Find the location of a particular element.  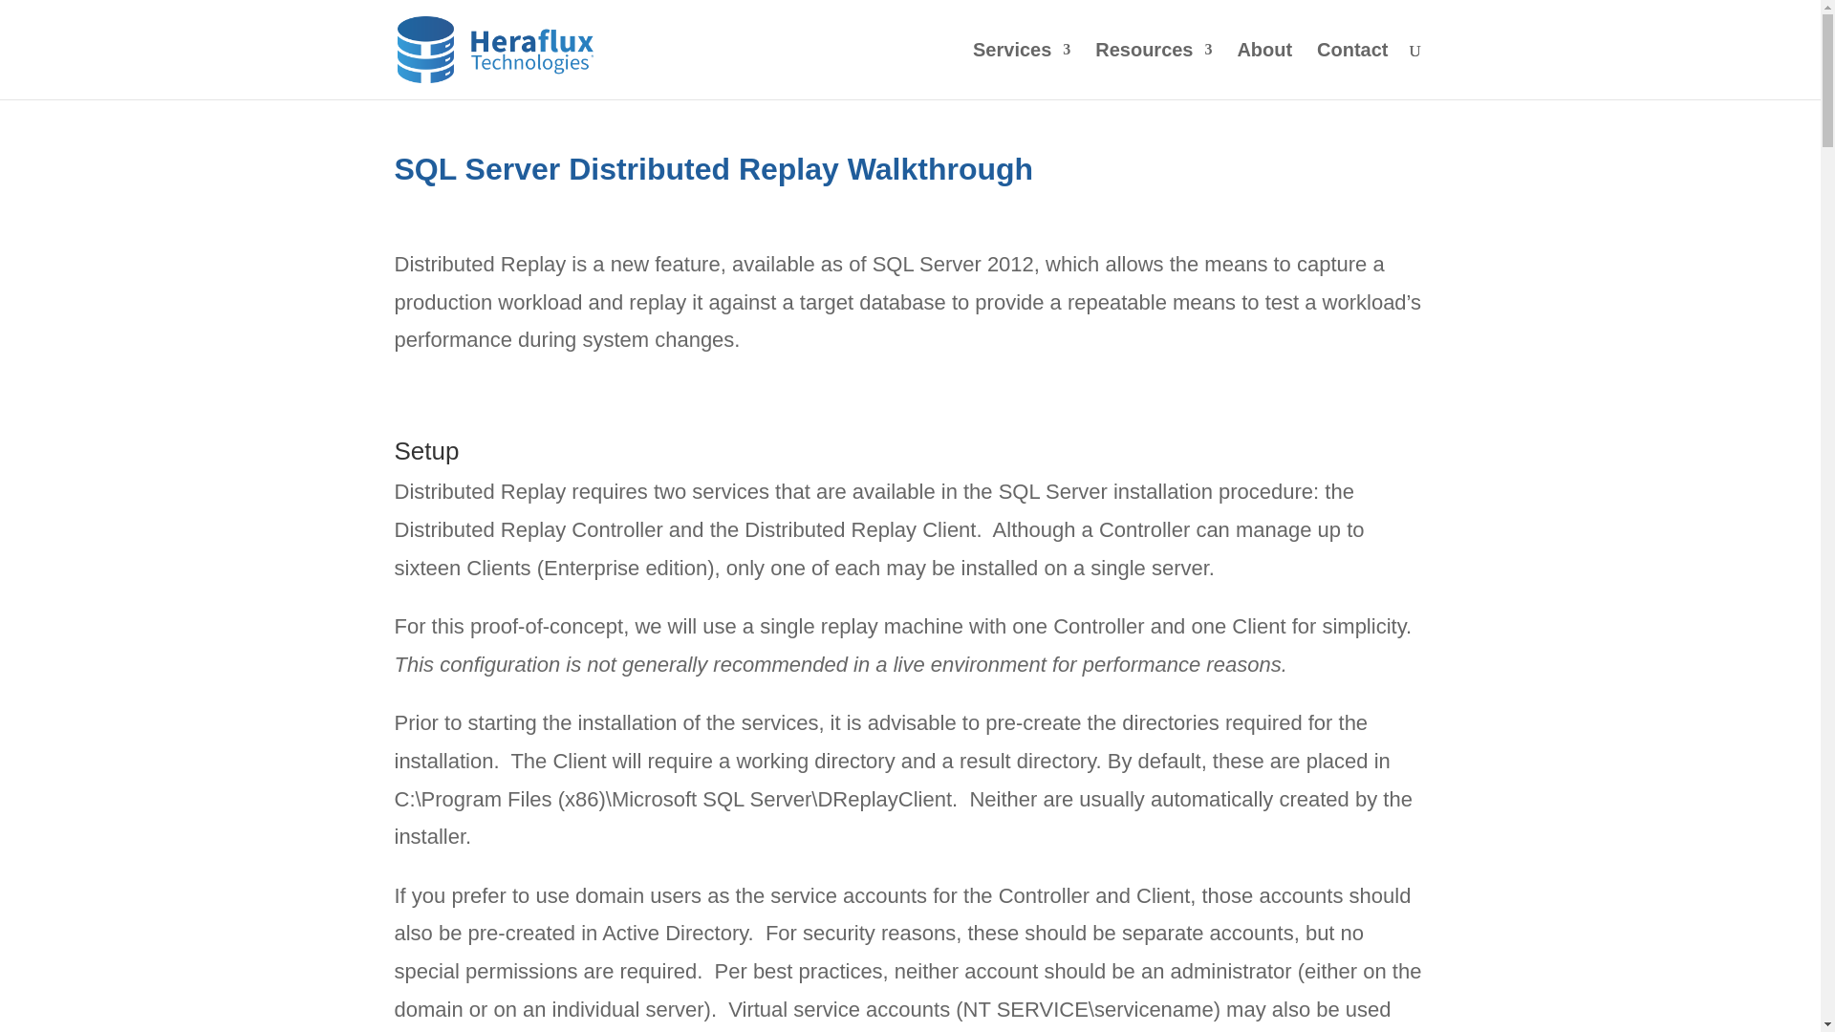

Resources is located at coordinates (1153, 71).